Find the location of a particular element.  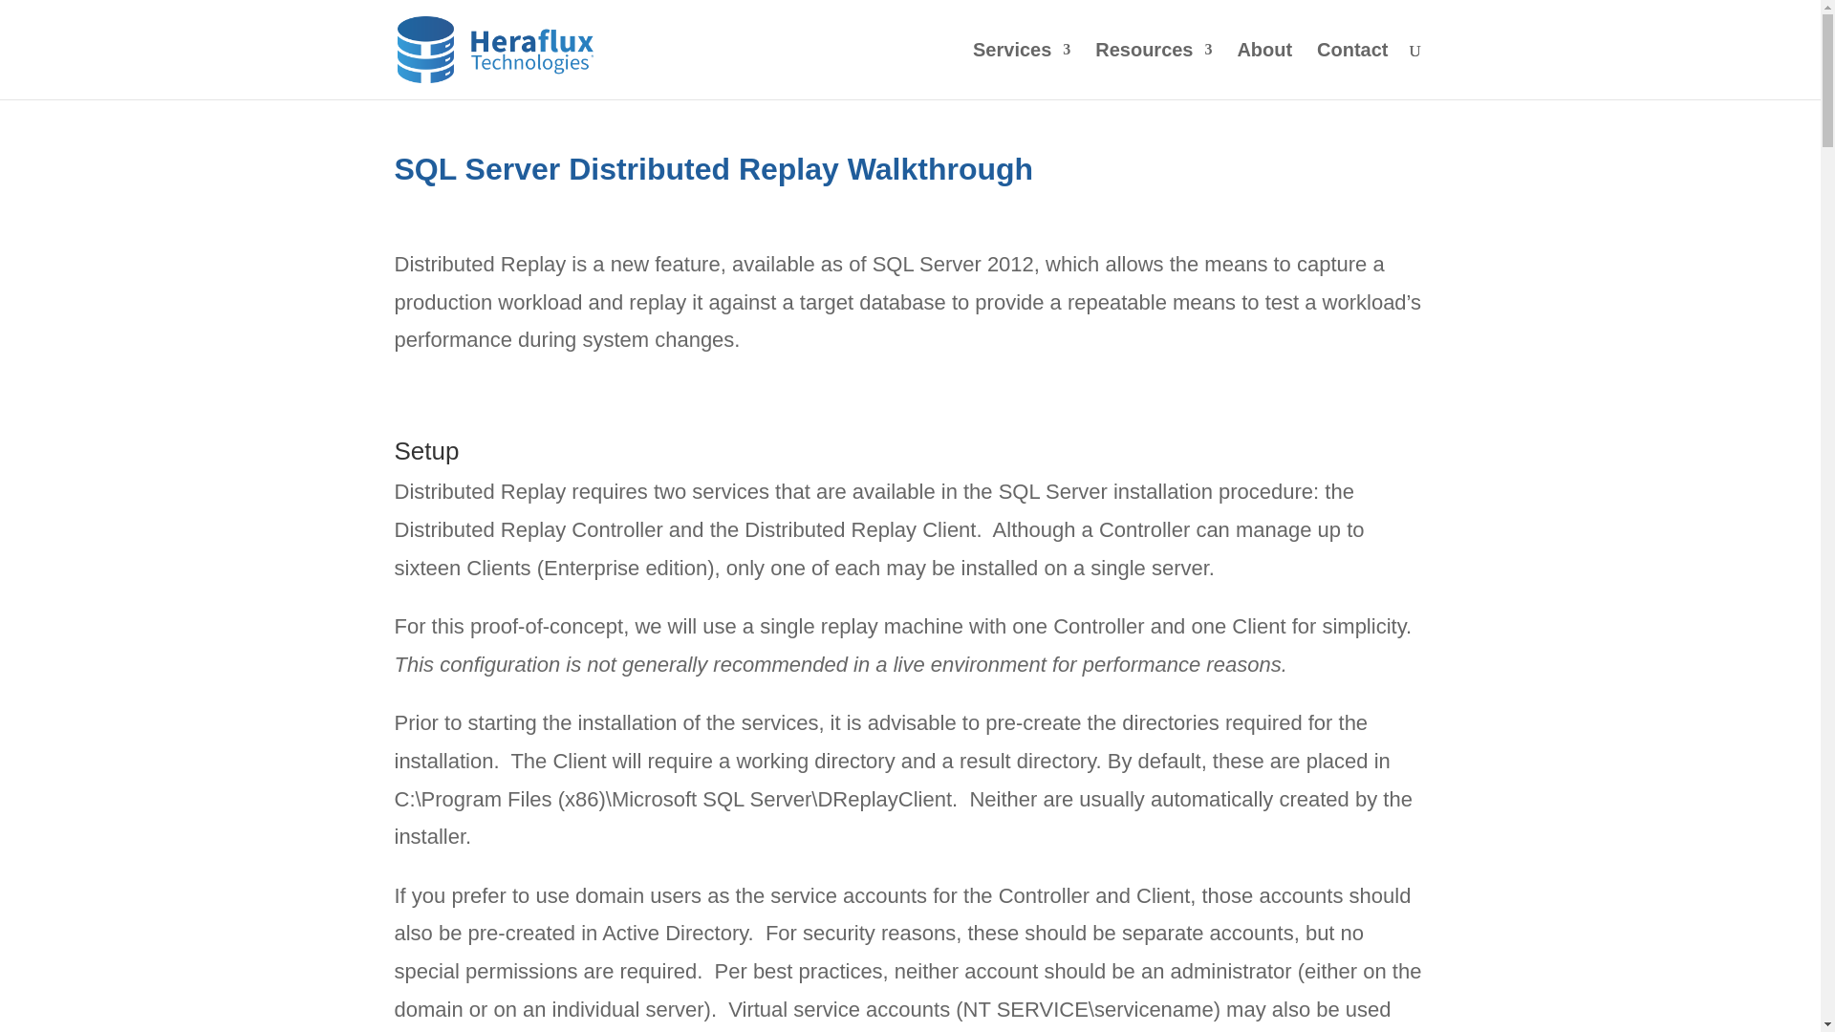

Resources is located at coordinates (1153, 71).